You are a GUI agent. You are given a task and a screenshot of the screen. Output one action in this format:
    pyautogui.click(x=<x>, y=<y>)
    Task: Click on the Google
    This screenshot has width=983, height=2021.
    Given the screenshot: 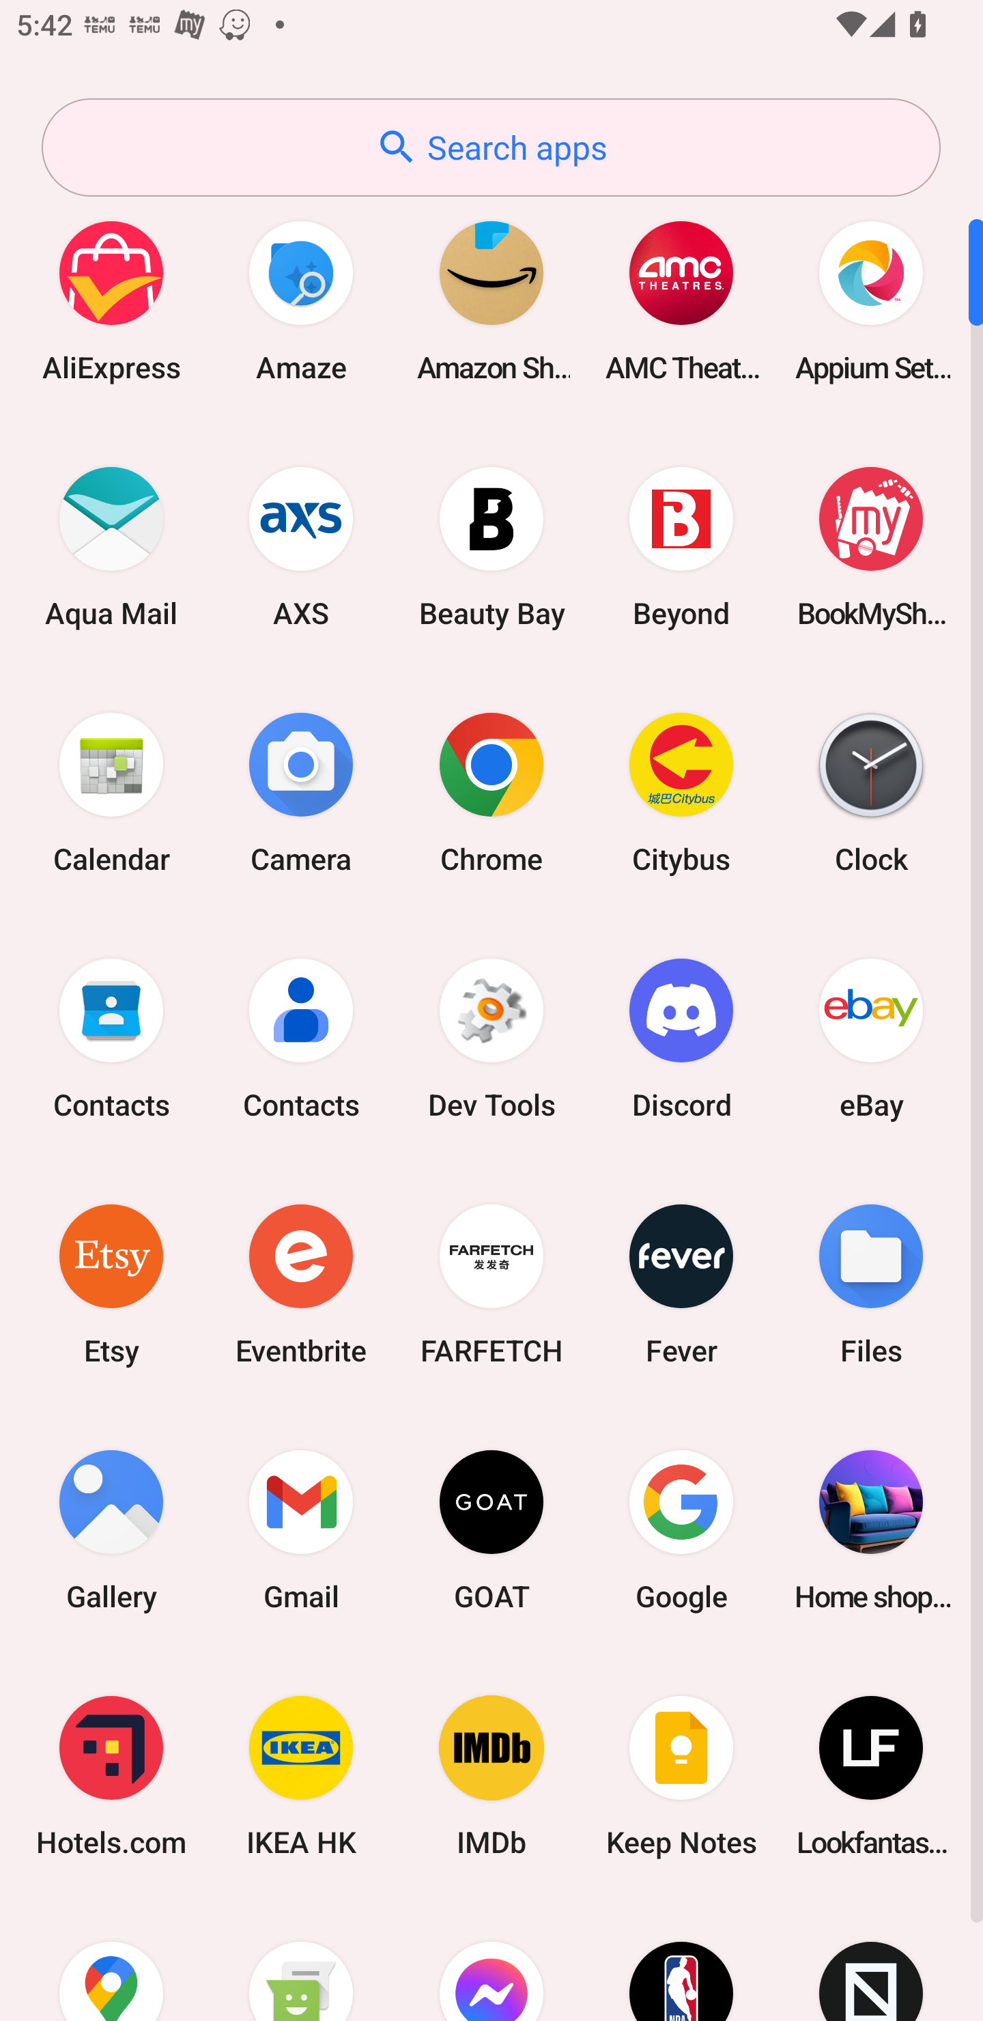 What is the action you would take?
    pyautogui.click(x=681, y=1529)
    